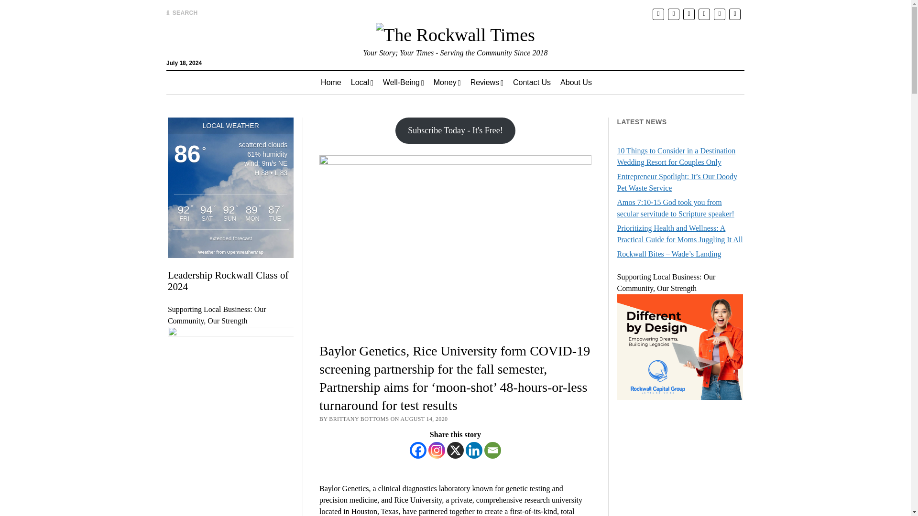 Image resolution: width=918 pixels, height=516 pixels. Describe the element at coordinates (331, 82) in the screenshot. I see `Home` at that location.